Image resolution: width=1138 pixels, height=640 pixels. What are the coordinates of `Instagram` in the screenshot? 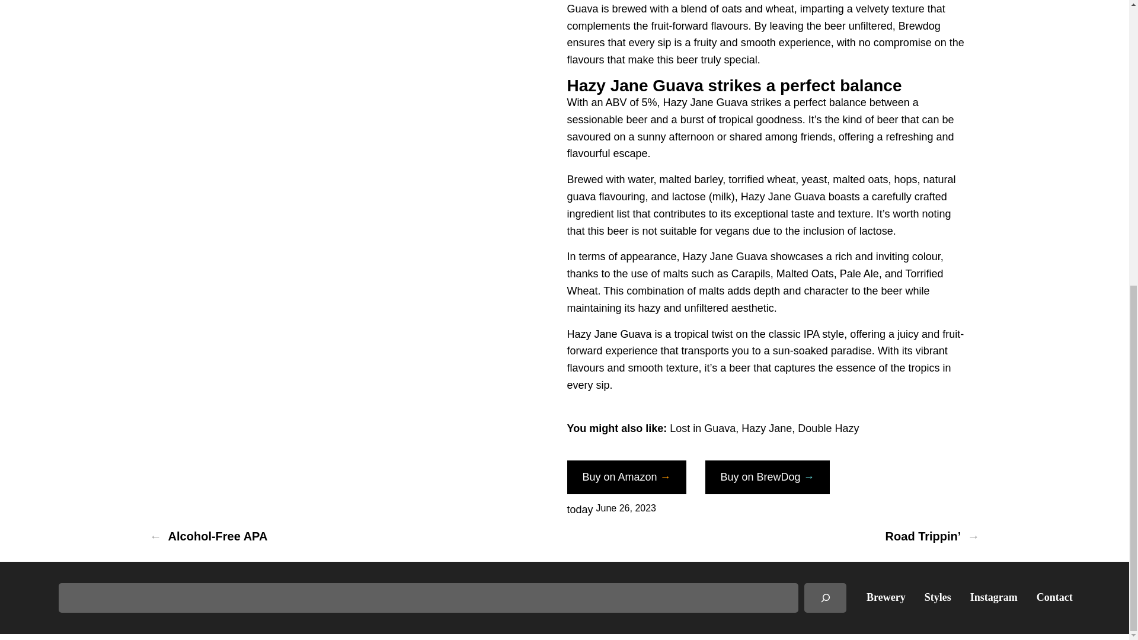 It's located at (993, 597).